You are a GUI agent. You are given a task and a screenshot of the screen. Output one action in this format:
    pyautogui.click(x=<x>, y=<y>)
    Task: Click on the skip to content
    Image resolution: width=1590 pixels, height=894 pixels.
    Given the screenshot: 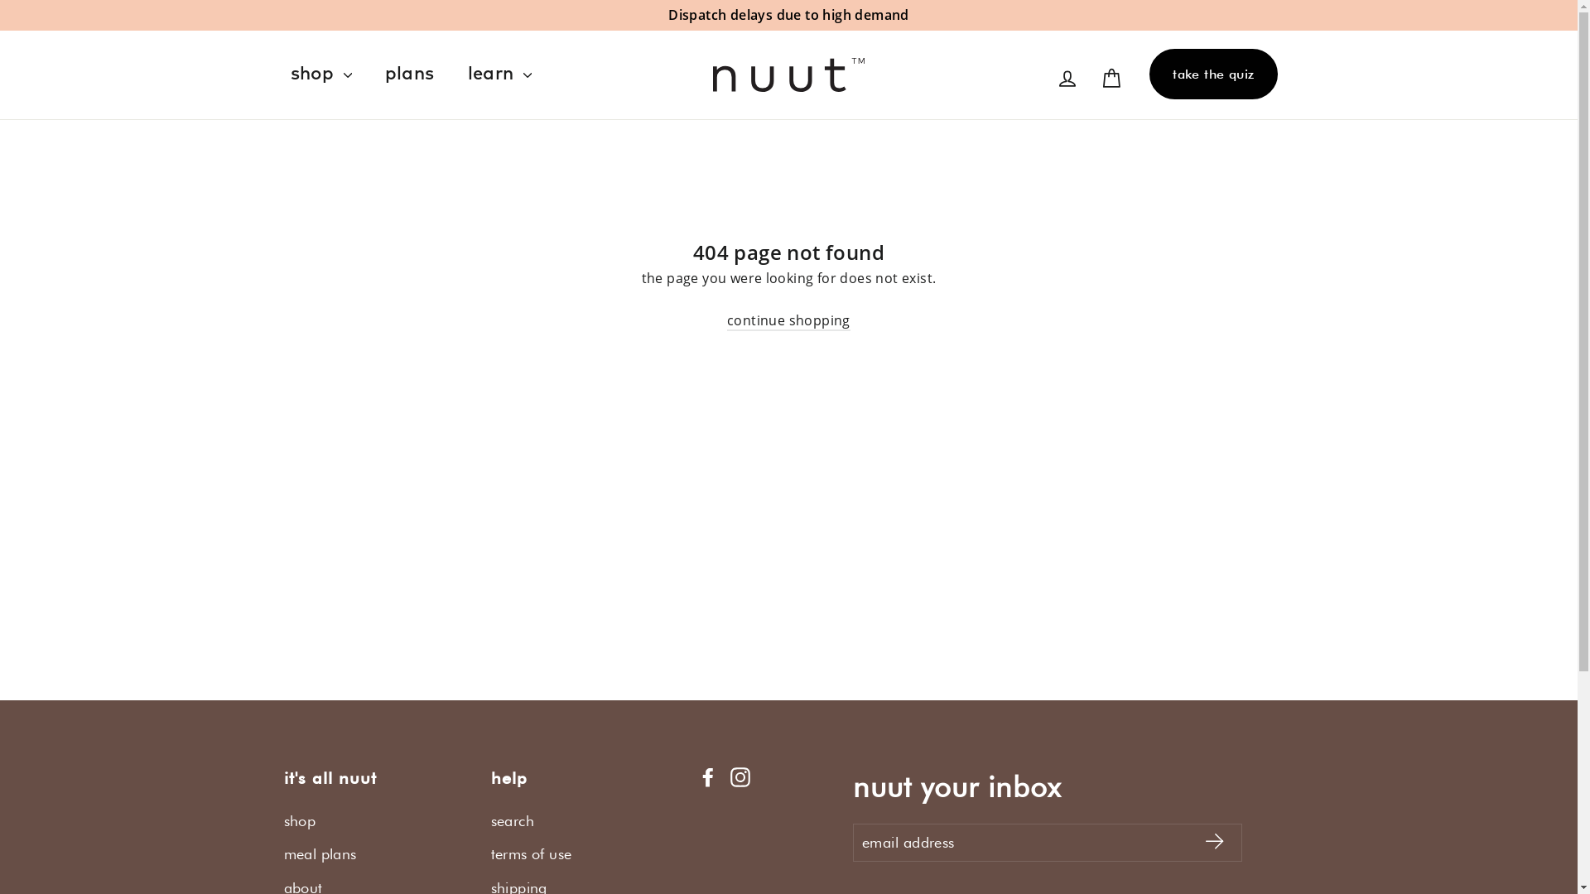 What is the action you would take?
    pyautogui.click(x=0, y=0)
    